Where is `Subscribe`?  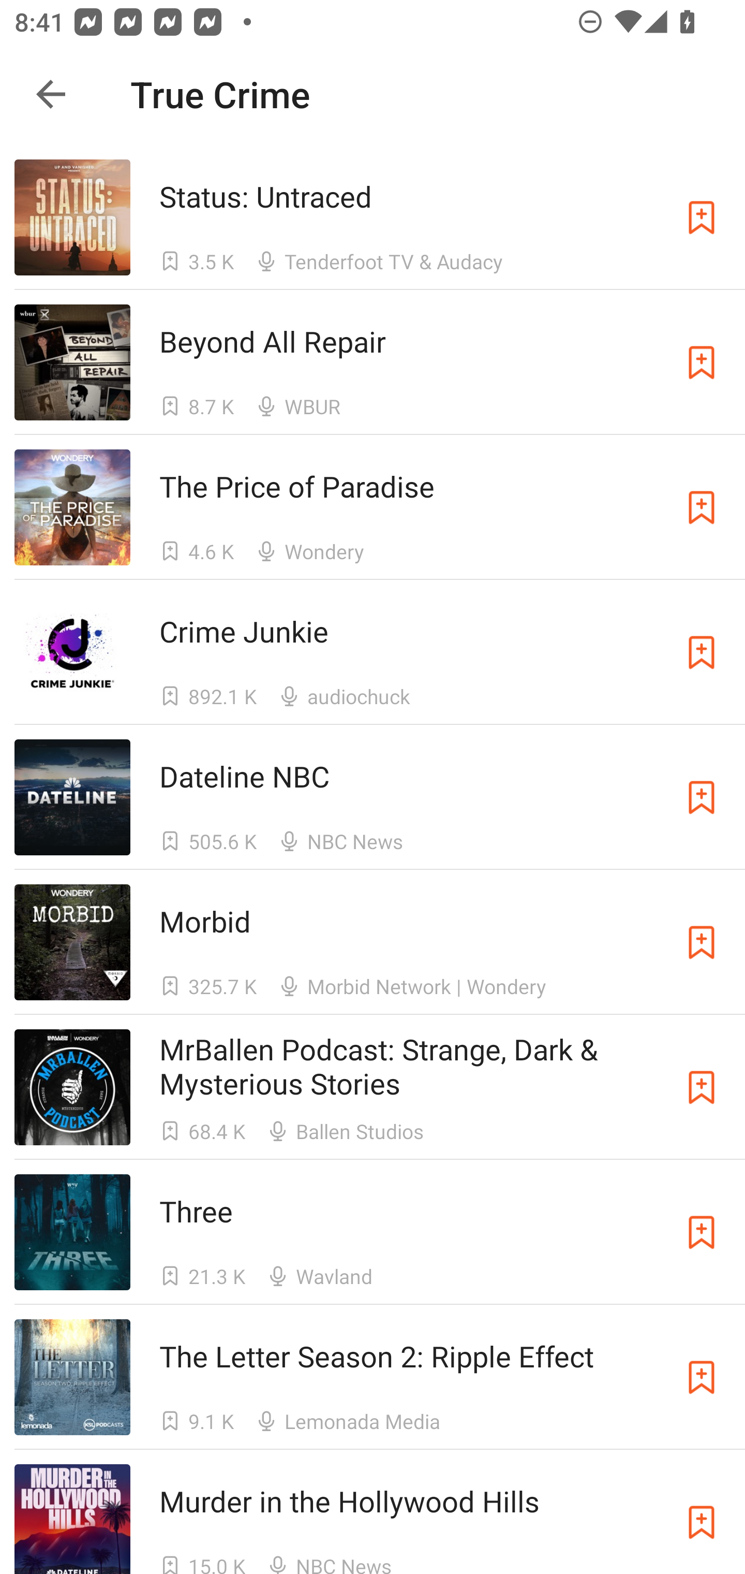
Subscribe is located at coordinates (702, 361).